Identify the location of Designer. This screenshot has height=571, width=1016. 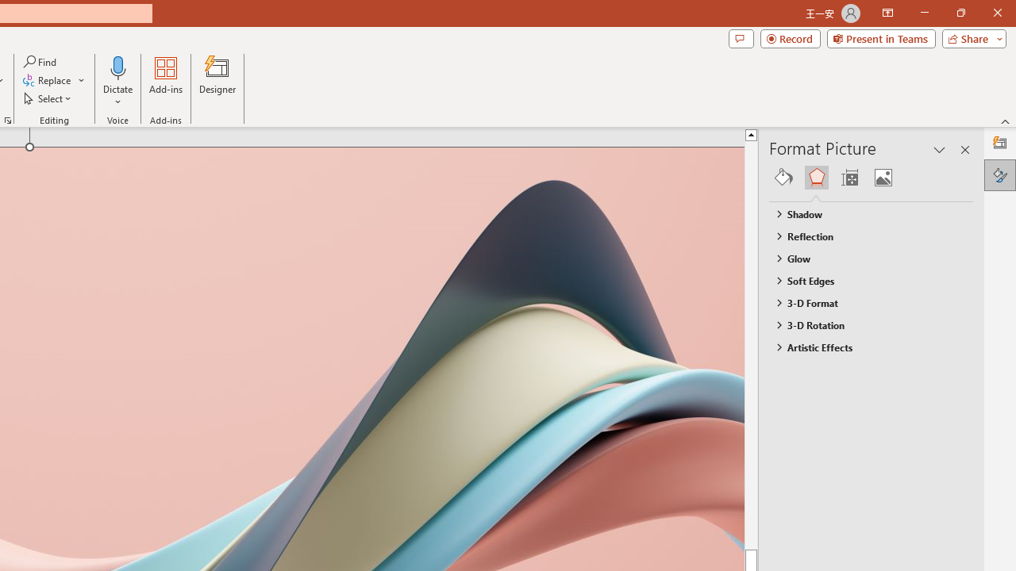
(1000, 143).